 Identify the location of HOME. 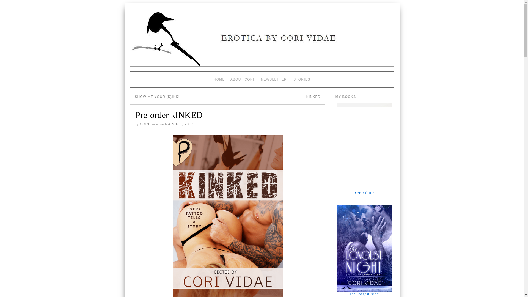
(219, 79).